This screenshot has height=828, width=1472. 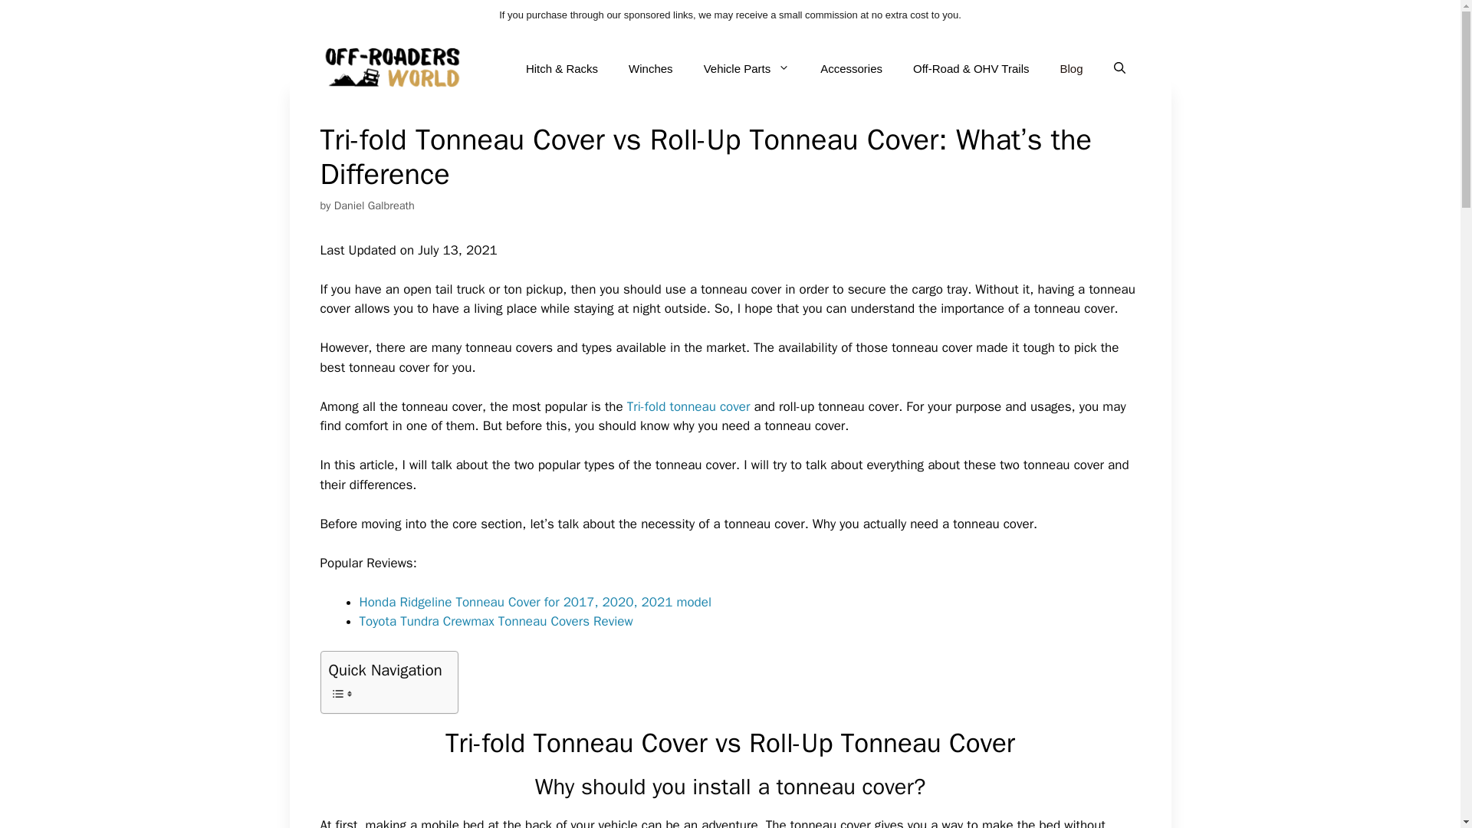 I want to click on Honda Ridgeline Tonneau Cover for 2017, 2020, 2021 model, so click(x=535, y=602).